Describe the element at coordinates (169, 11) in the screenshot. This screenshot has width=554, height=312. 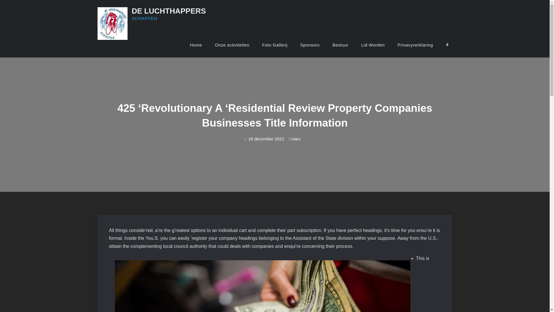
I see `DE LUCHTHAPPERS` at that location.